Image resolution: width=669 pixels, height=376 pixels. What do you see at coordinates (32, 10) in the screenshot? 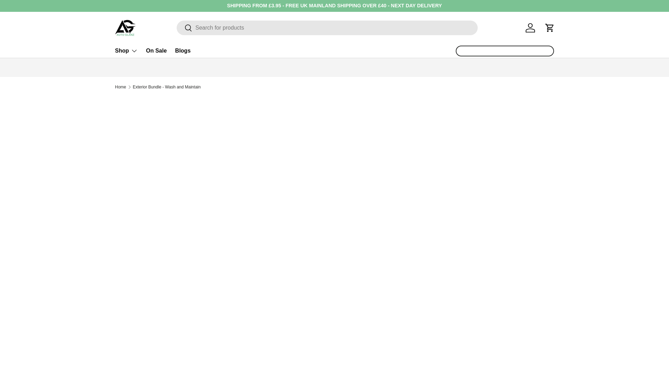
I see `Skip to content` at bounding box center [32, 10].